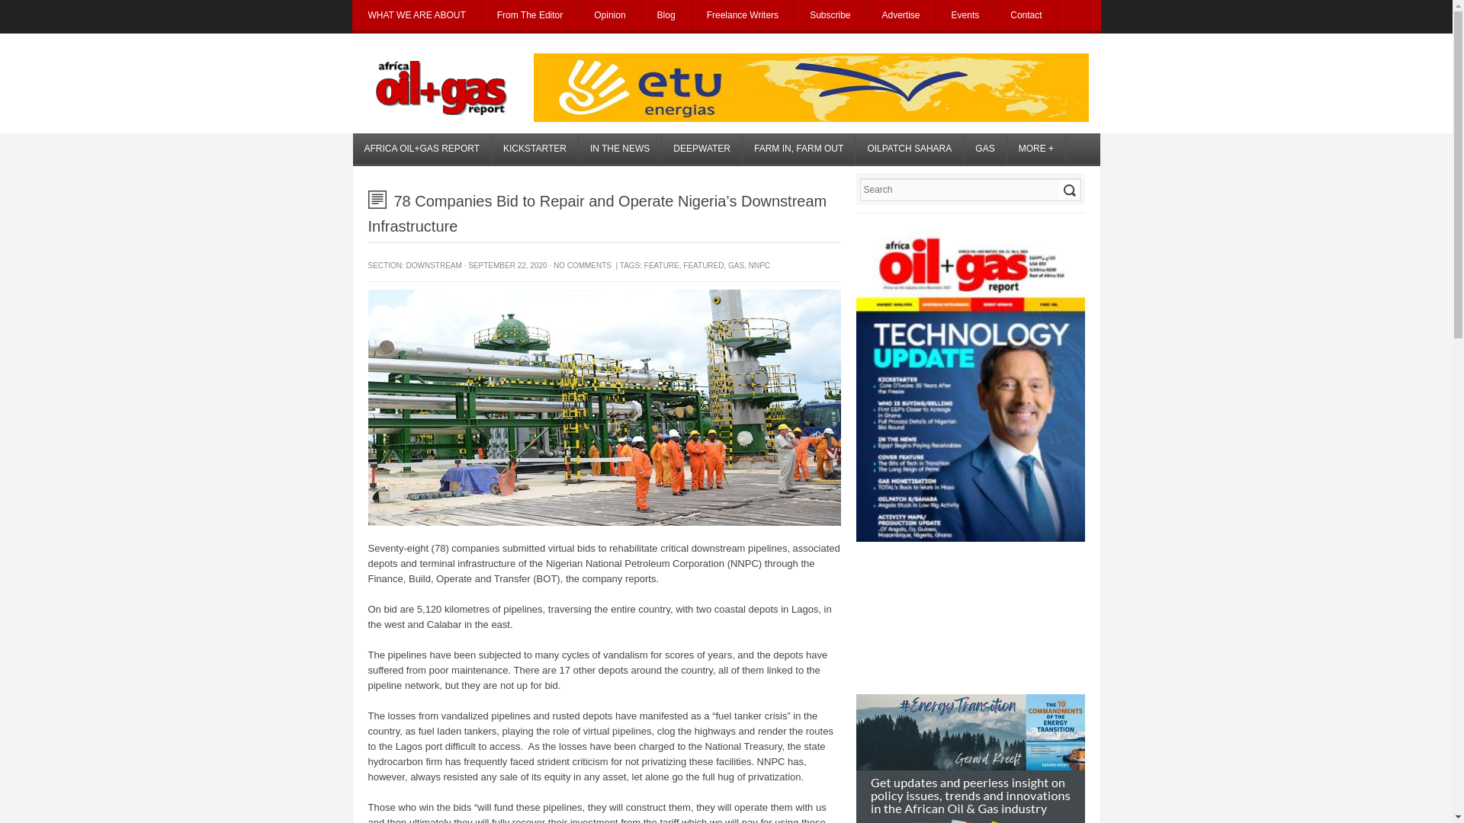  What do you see at coordinates (798, 148) in the screenshot?
I see `FARM IN, FARM OUT` at bounding box center [798, 148].